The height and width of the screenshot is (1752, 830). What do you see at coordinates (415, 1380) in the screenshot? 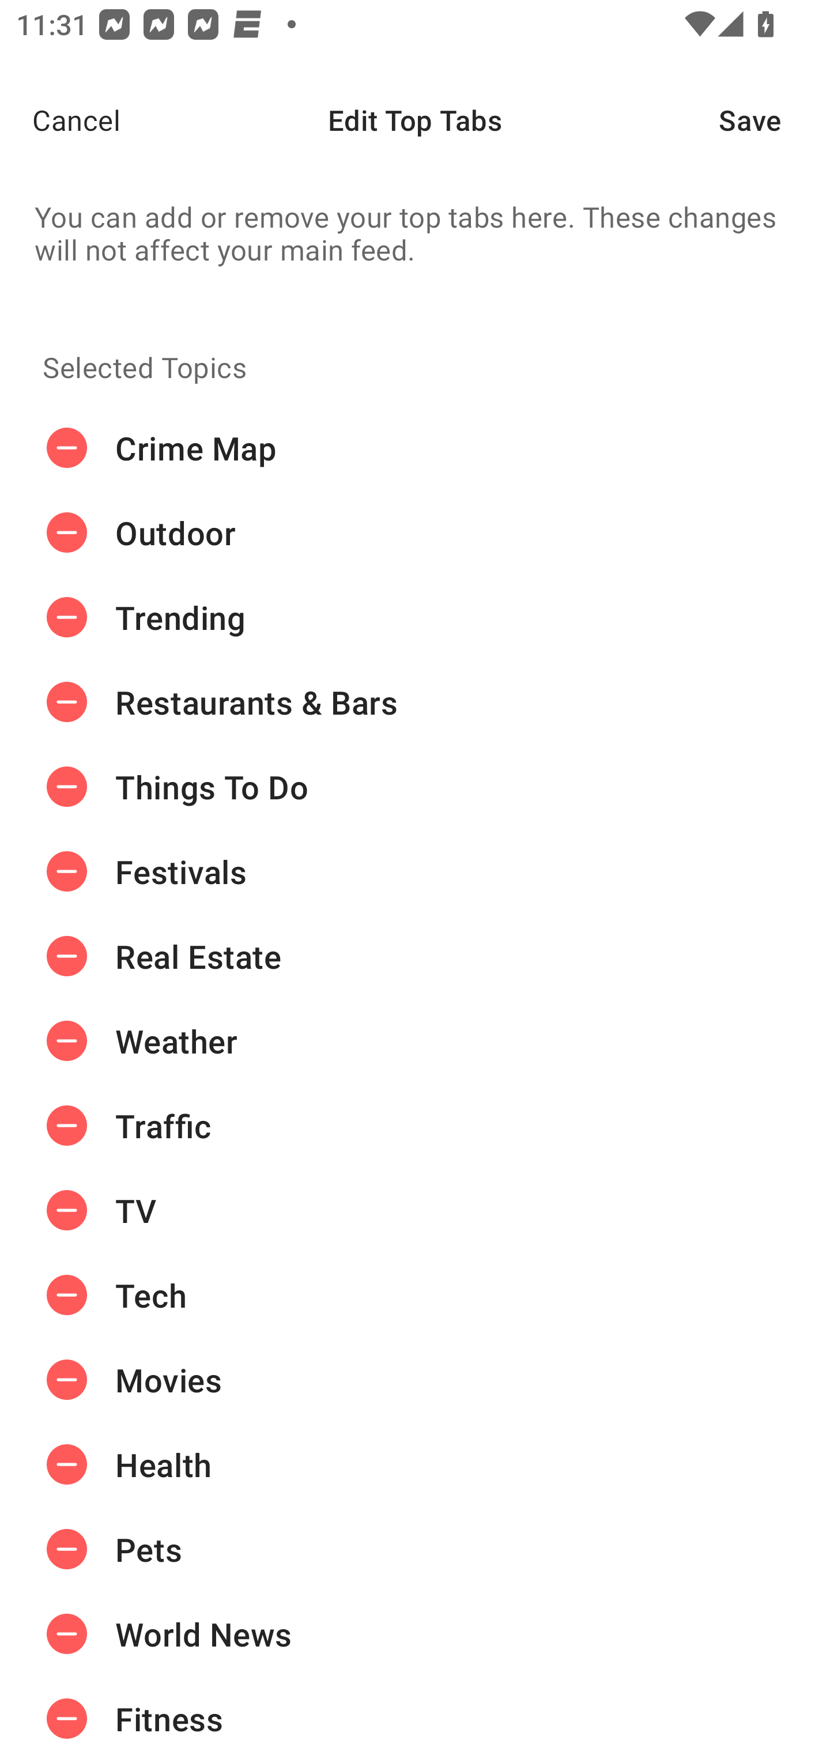
I see `Movies` at bounding box center [415, 1380].